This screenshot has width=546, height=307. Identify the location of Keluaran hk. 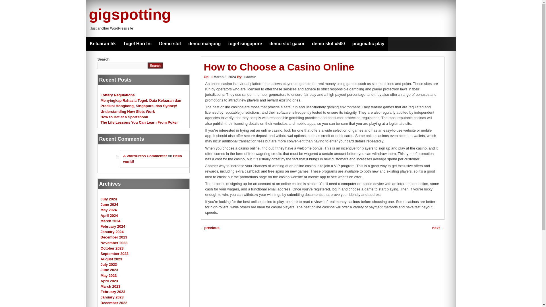
(102, 44).